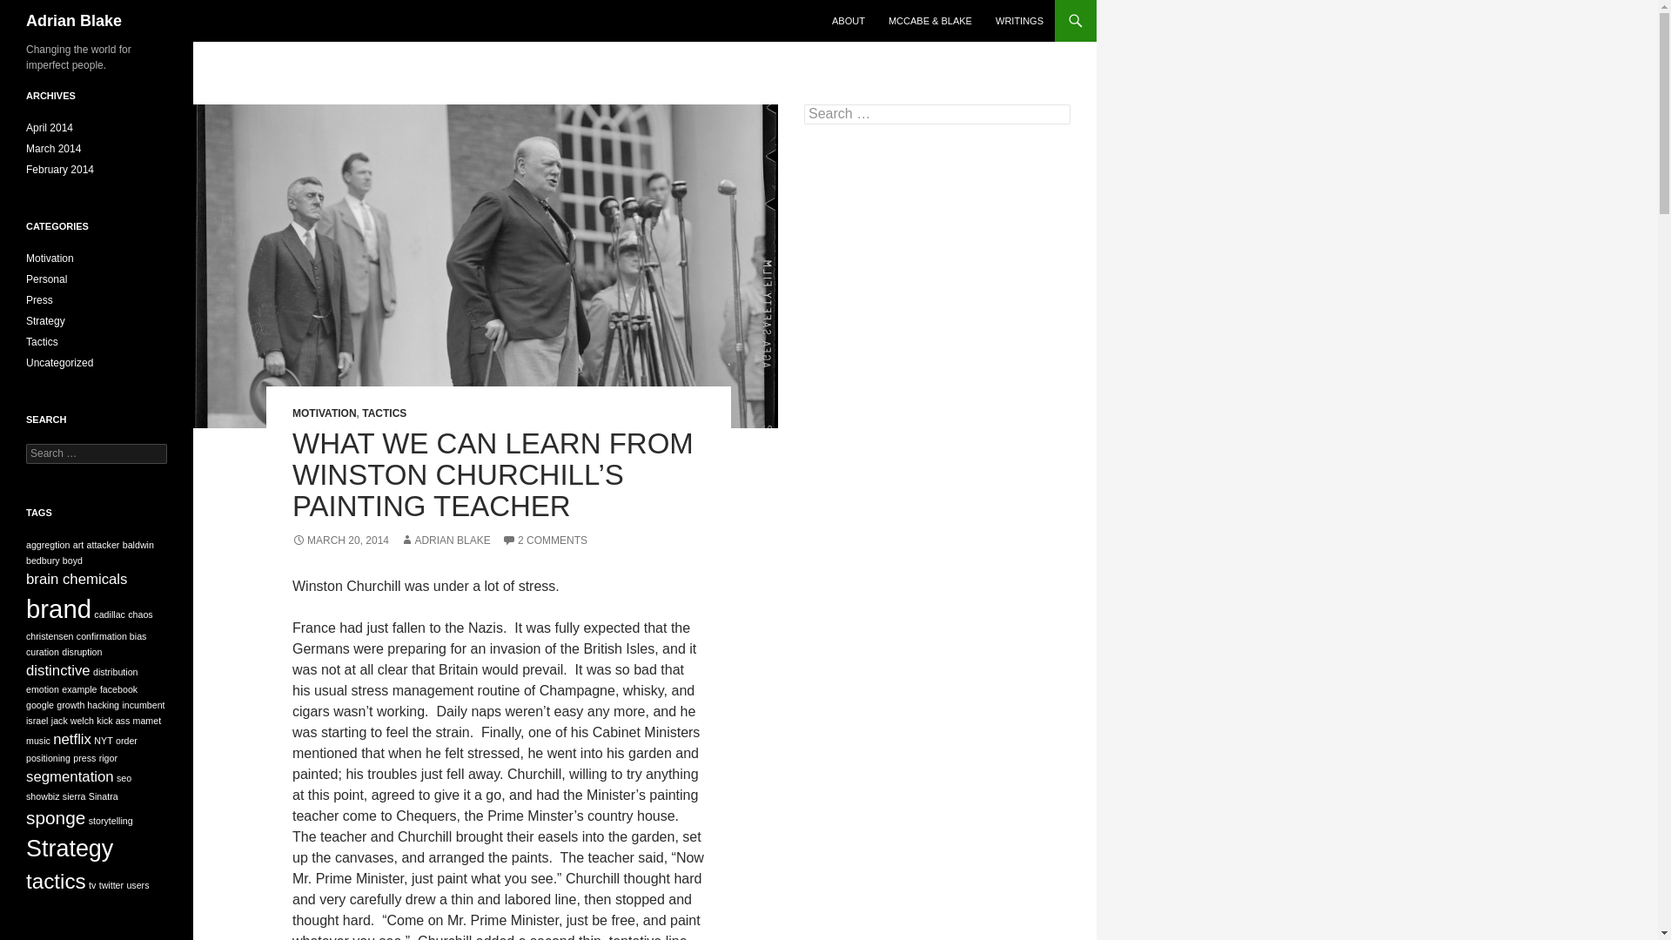 The image size is (1671, 940). Describe the element at coordinates (325, 413) in the screenshot. I see `MOTIVATION` at that location.